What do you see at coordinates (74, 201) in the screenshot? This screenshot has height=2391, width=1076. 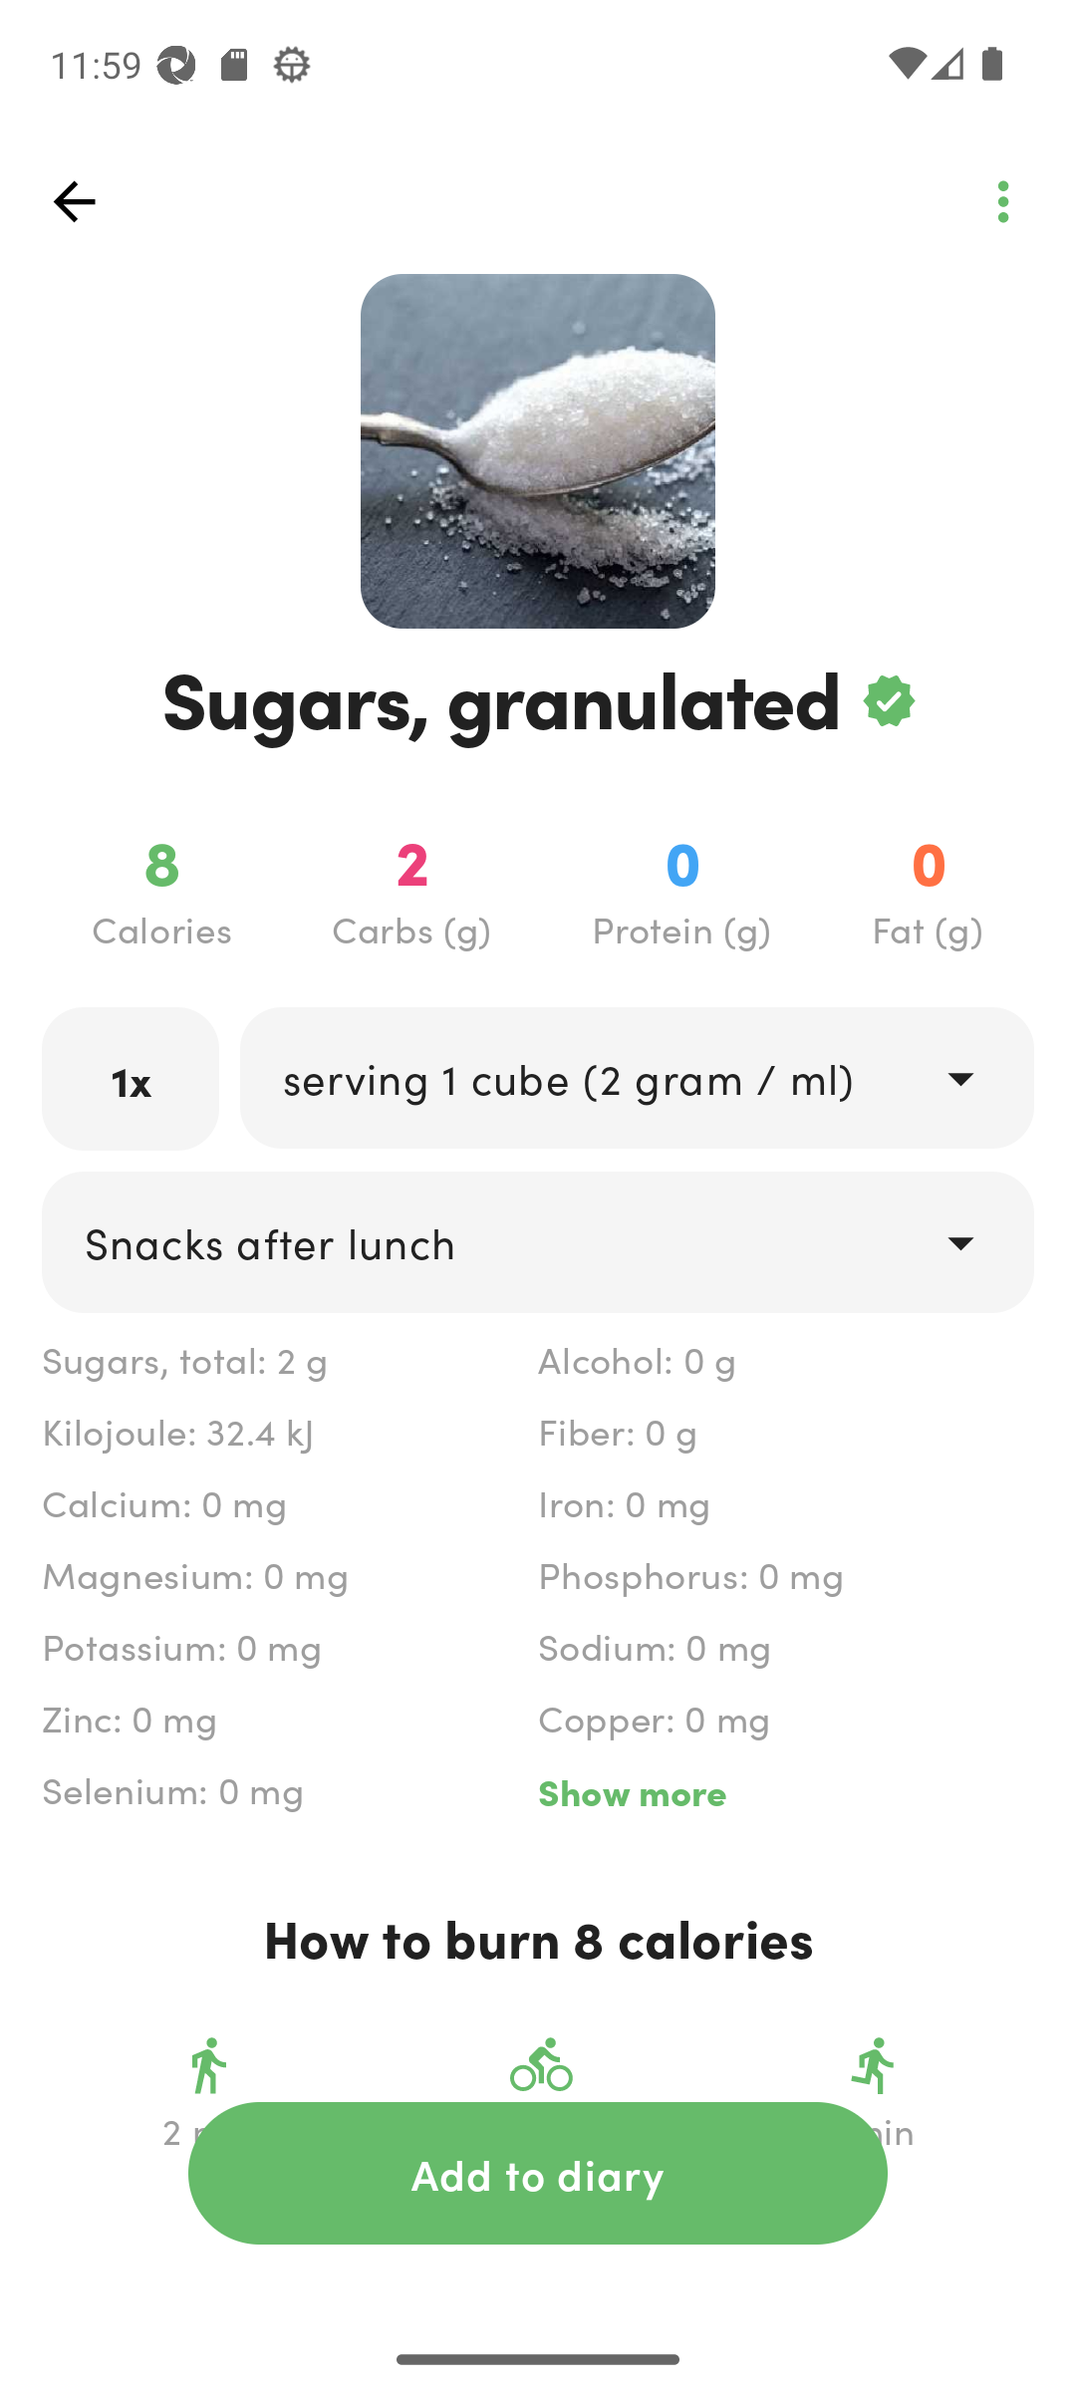 I see `top_left_action` at bounding box center [74, 201].